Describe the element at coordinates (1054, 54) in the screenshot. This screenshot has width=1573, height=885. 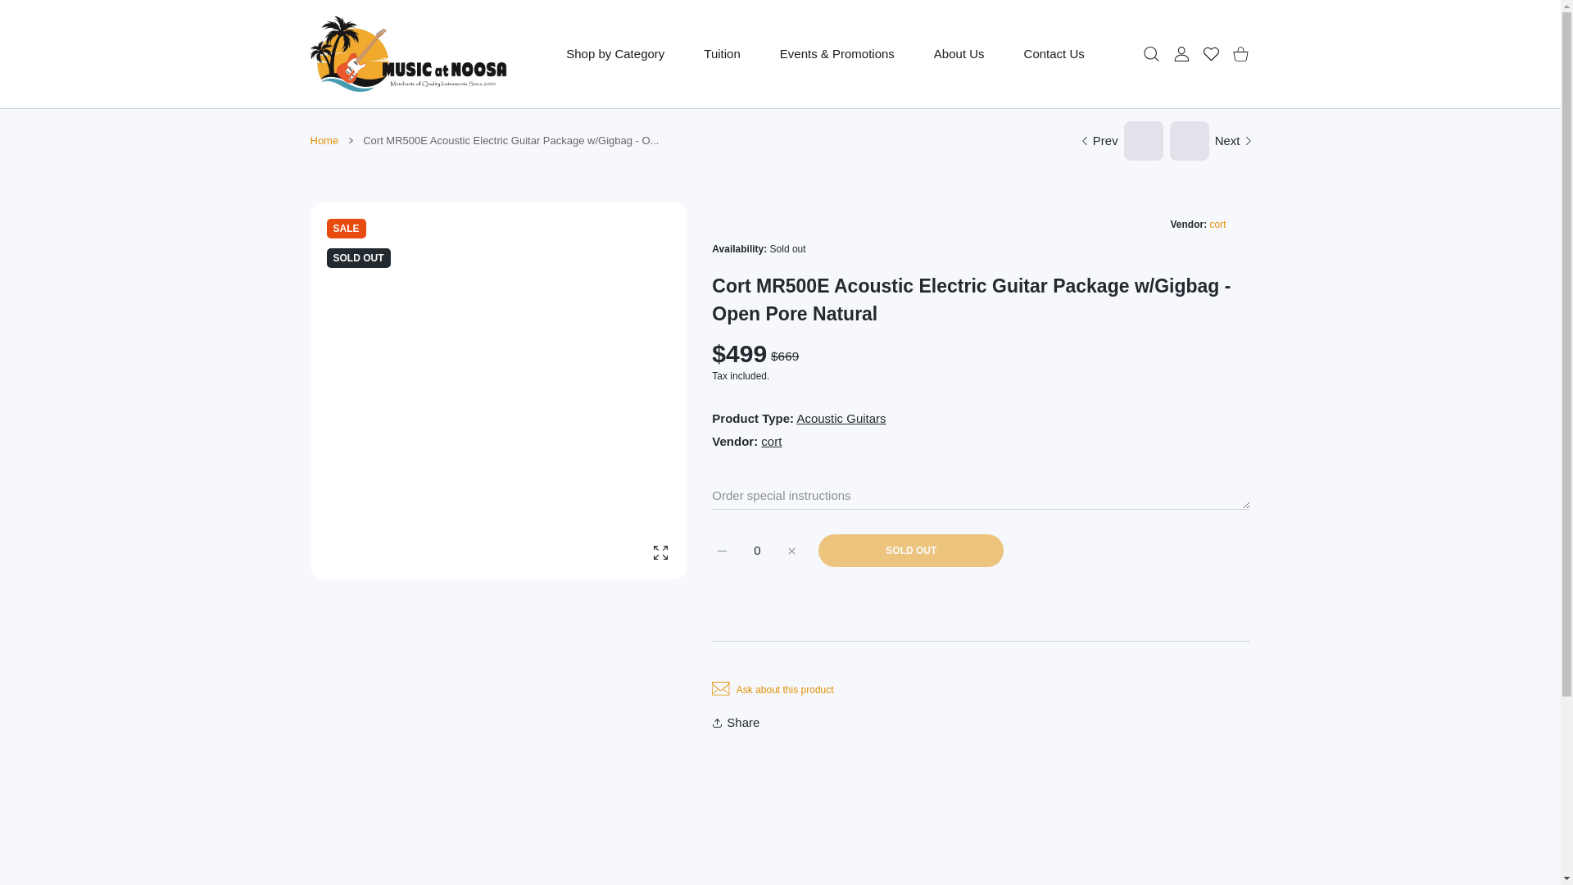
I see `Contact Us` at that location.